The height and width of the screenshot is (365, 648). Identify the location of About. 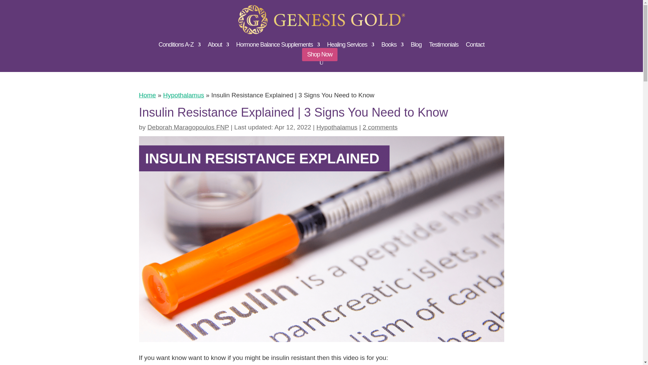
(218, 46).